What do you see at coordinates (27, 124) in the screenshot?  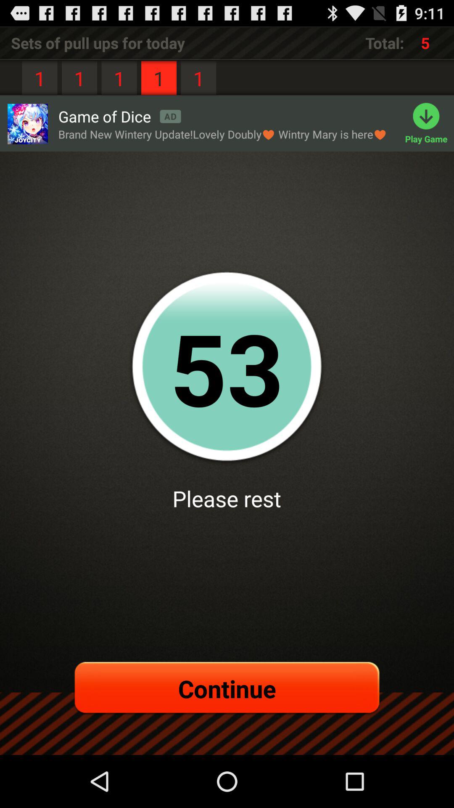 I see `advertising link that go to a different app` at bounding box center [27, 124].